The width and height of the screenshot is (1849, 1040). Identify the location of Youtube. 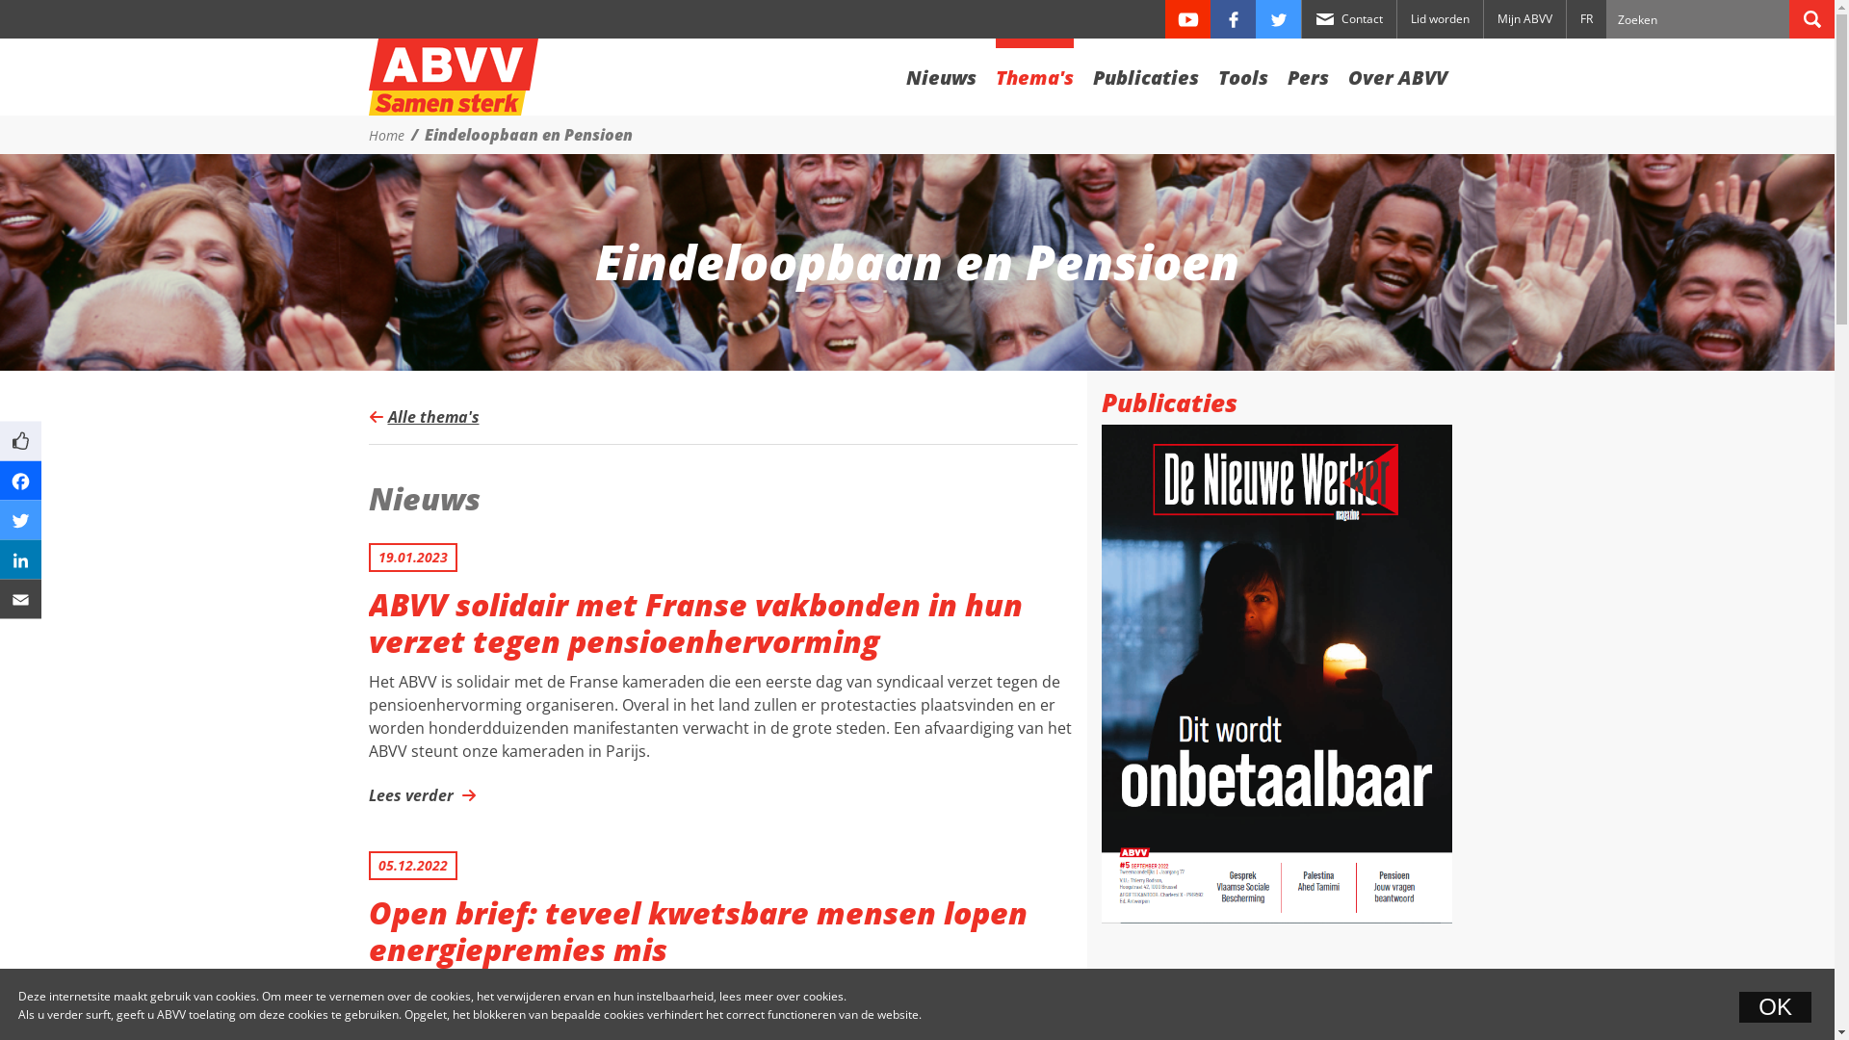
(1188, 19).